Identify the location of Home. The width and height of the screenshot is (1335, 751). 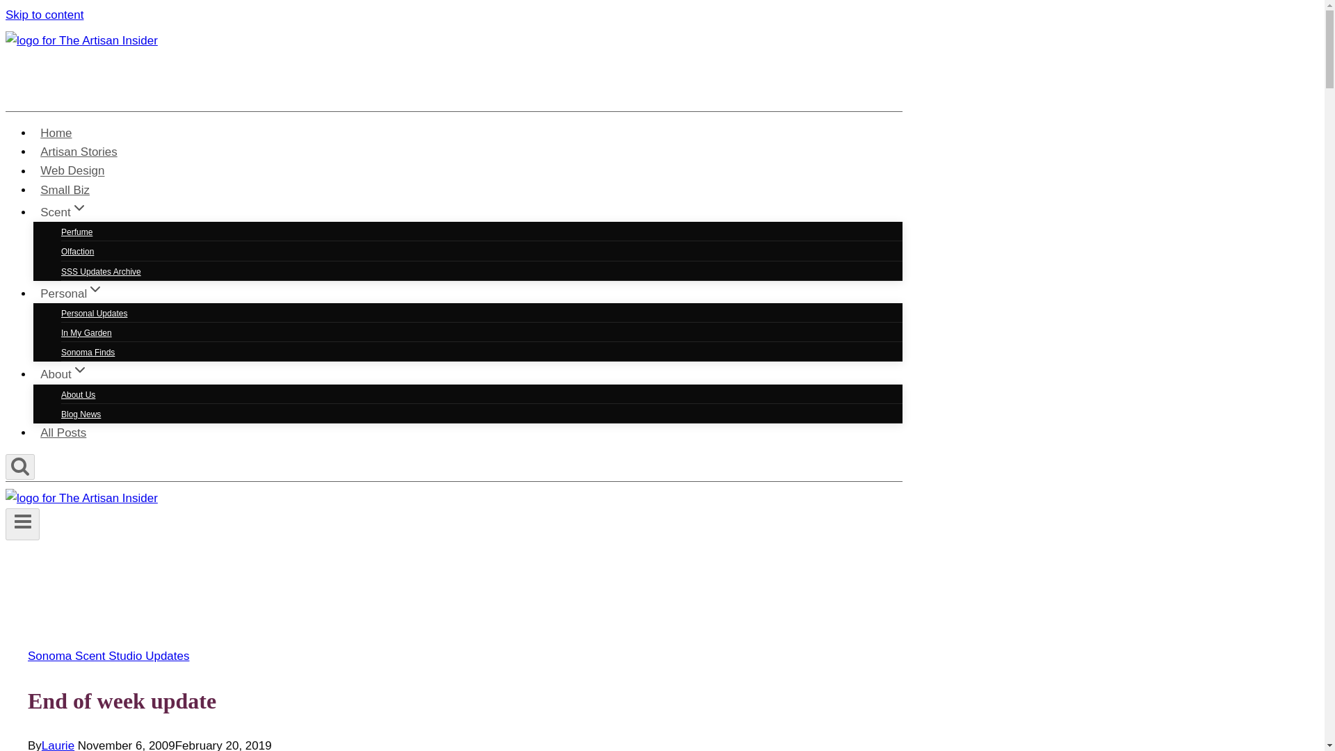
(56, 132).